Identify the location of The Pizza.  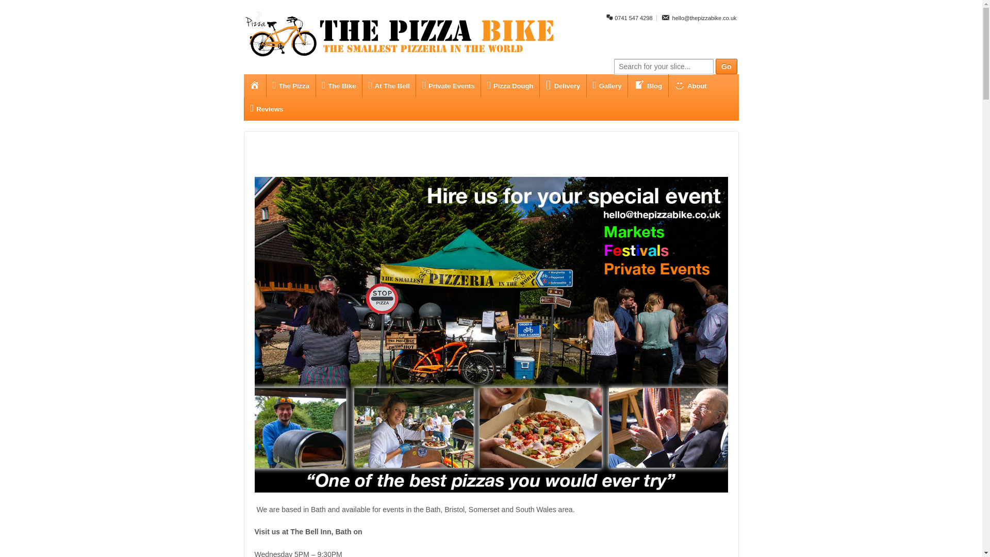
(291, 86).